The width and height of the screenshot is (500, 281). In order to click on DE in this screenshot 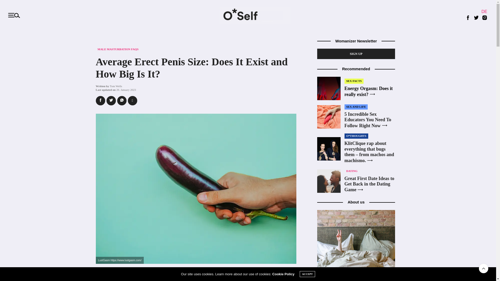, I will do `click(484, 12)`.